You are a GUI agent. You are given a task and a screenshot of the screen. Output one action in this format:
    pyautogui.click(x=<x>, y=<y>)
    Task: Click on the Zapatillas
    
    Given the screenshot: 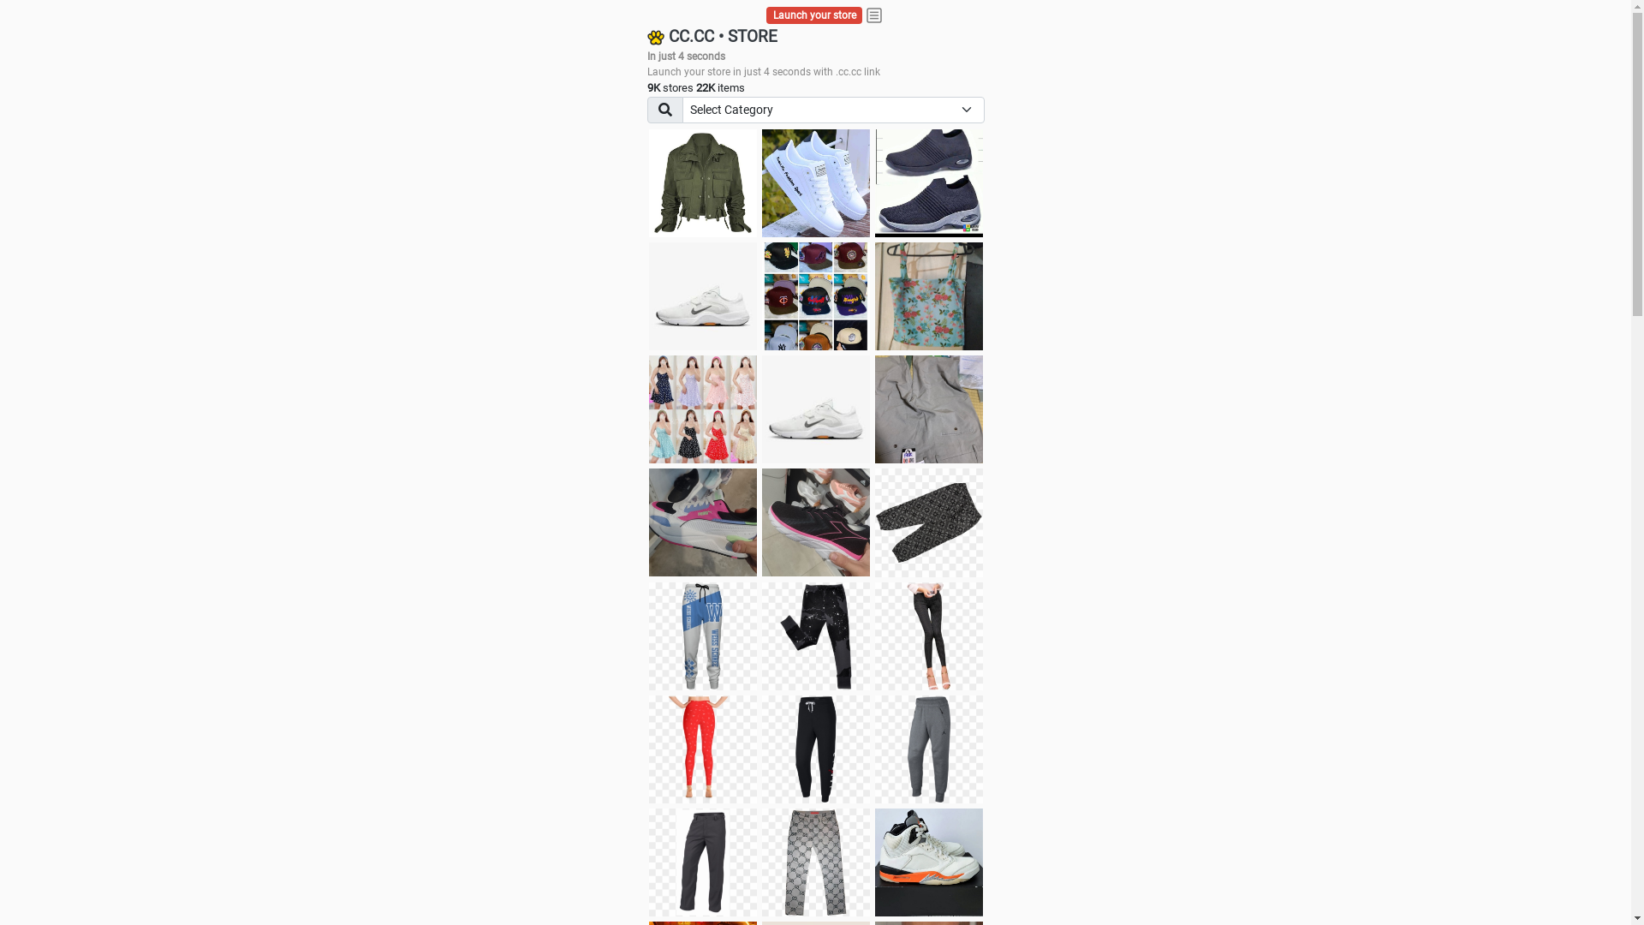 What is the action you would take?
    pyautogui.click(x=816, y=522)
    